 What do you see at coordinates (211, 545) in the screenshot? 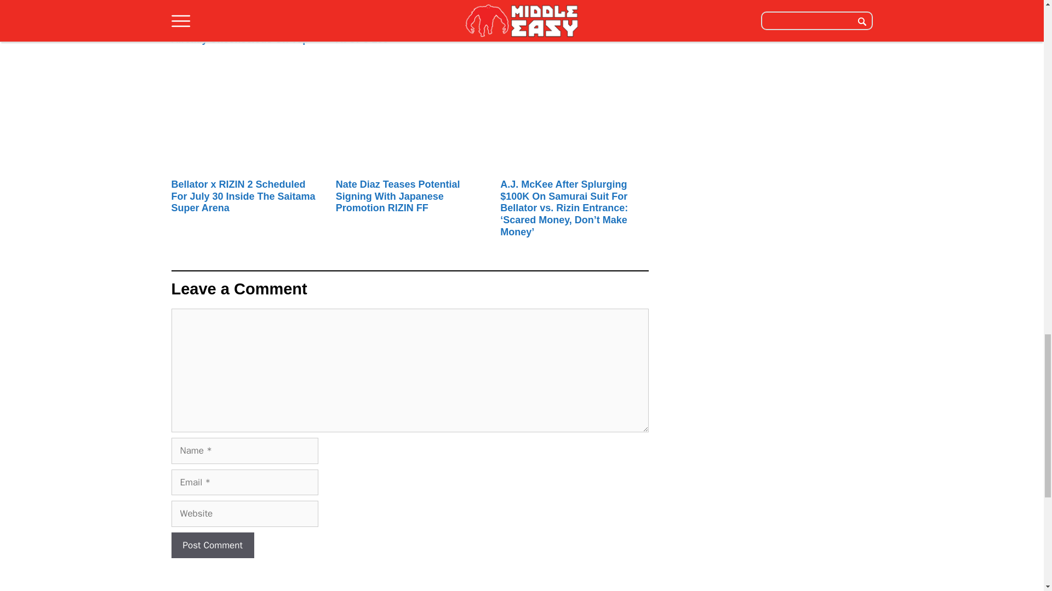
I see `Post Comment` at bounding box center [211, 545].